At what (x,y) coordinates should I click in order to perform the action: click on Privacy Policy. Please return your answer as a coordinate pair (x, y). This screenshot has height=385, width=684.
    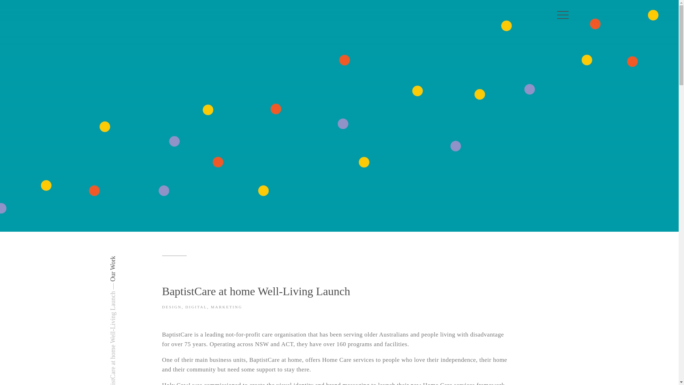
    Looking at the image, I should click on (130, 332).